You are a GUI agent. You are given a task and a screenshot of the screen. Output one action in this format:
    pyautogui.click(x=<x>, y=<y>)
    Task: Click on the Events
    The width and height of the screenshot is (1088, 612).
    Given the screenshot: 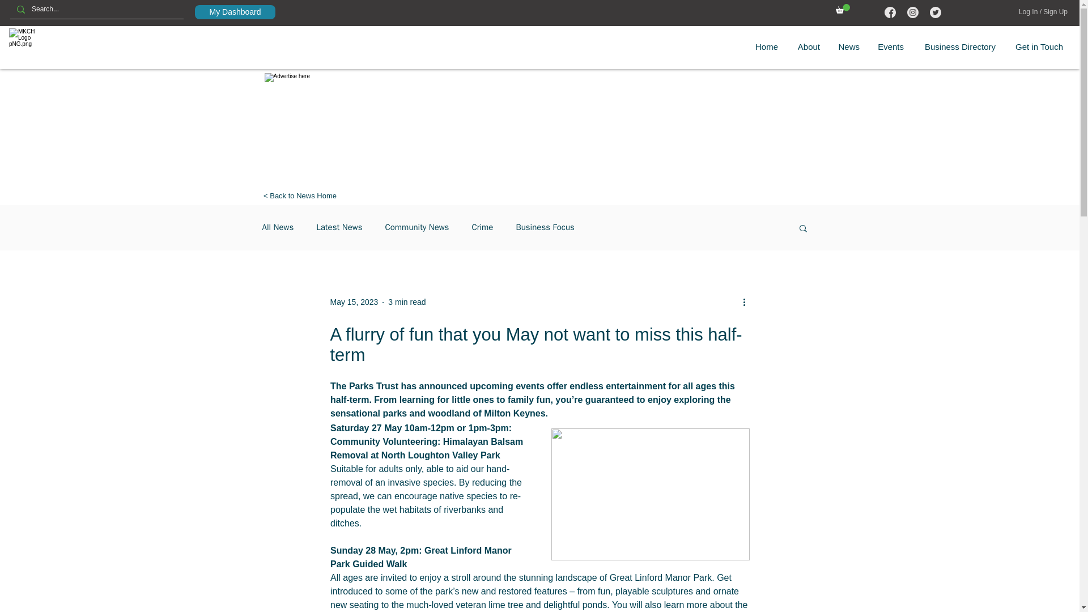 What is the action you would take?
    pyautogui.click(x=890, y=46)
    